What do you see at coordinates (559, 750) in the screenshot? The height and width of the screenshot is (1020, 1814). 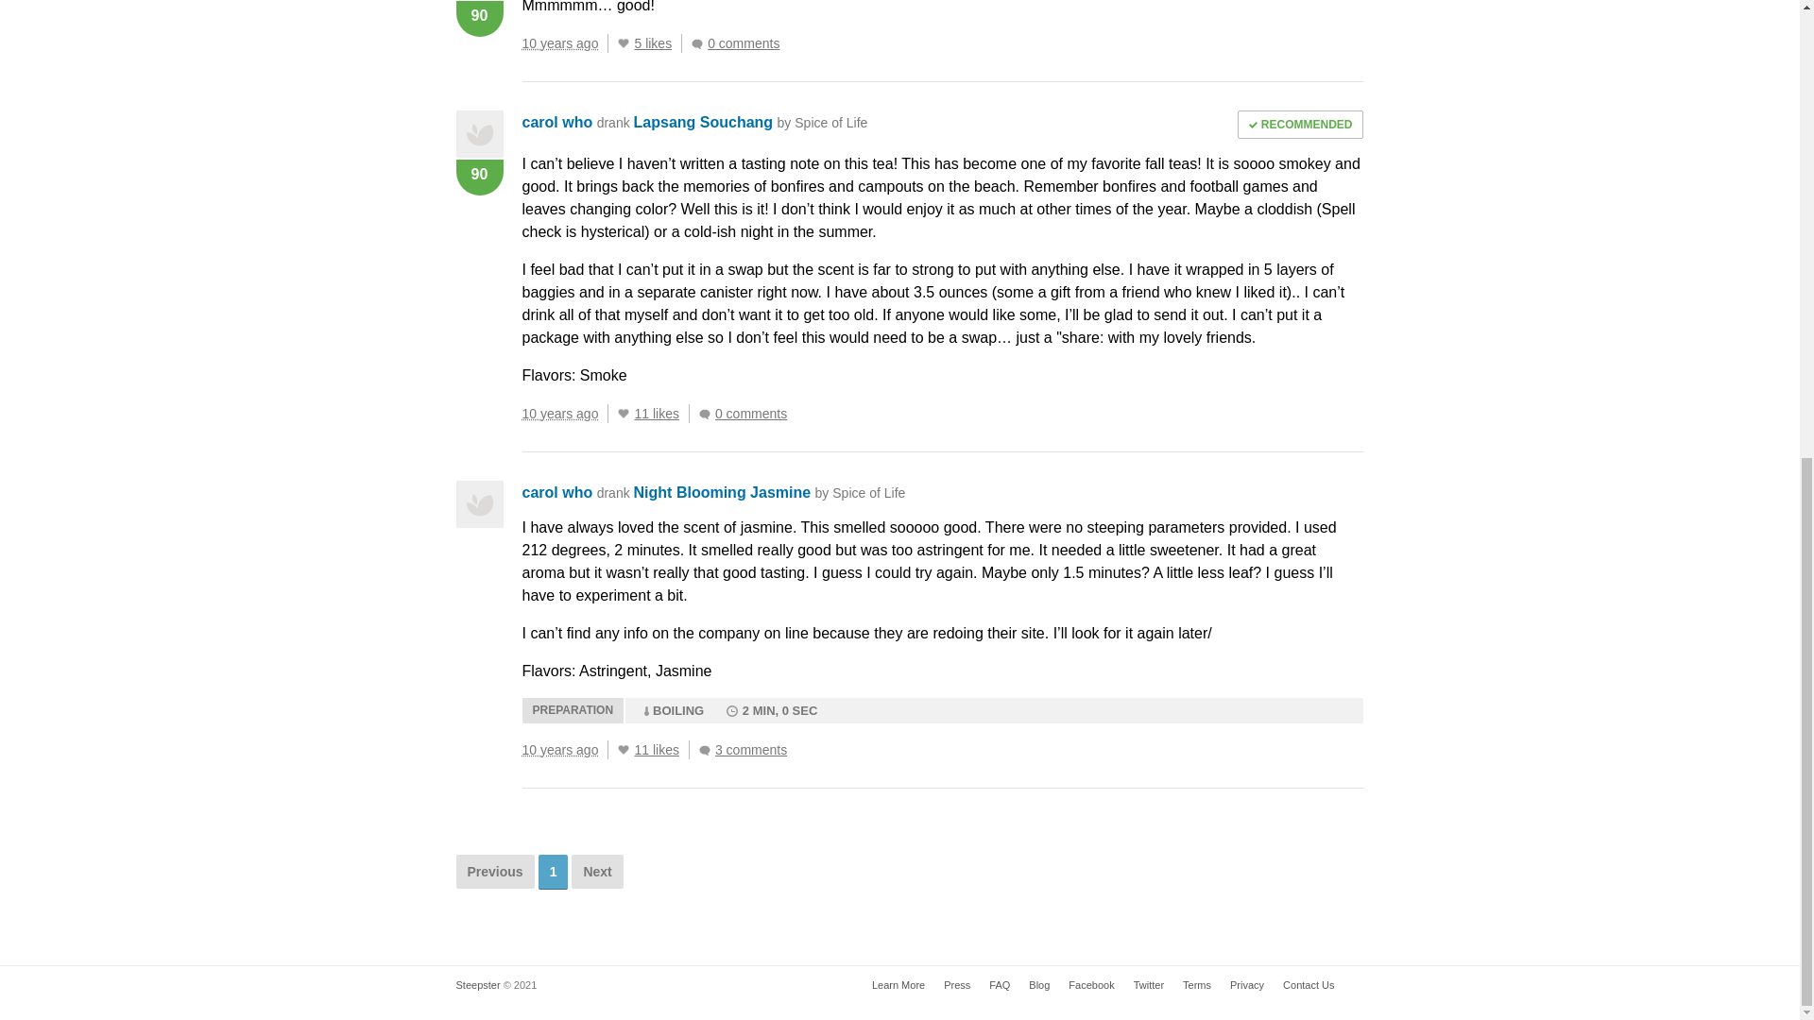 I see `2014-09-07T22:32:47Z` at bounding box center [559, 750].